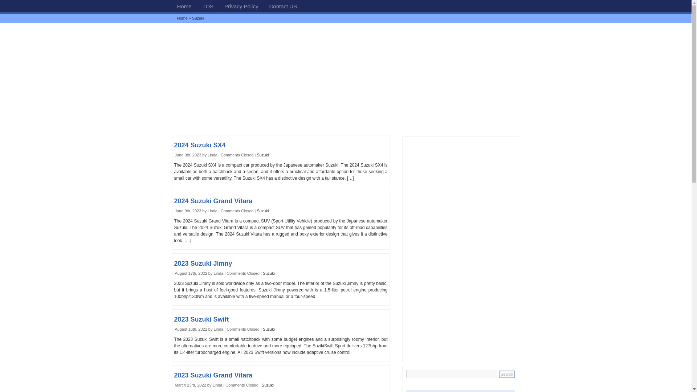 Image resolution: width=697 pixels, height=392 pixels. What do you see at coordinates (203, 264) in the screenshot?
I see `2023 Suzuki Jimny` at bounding box center [203, 264].